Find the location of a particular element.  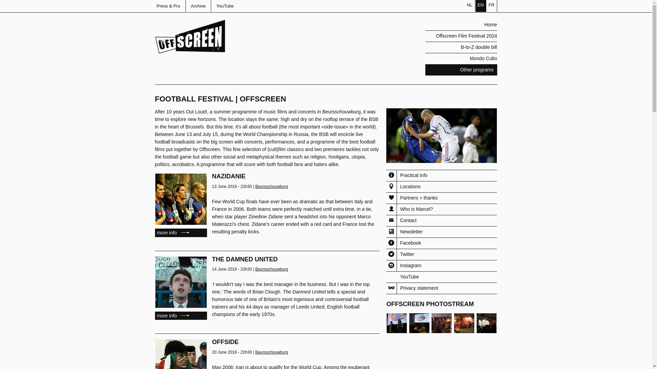

B-to-Z double bill is located at coordinates (461, 47).